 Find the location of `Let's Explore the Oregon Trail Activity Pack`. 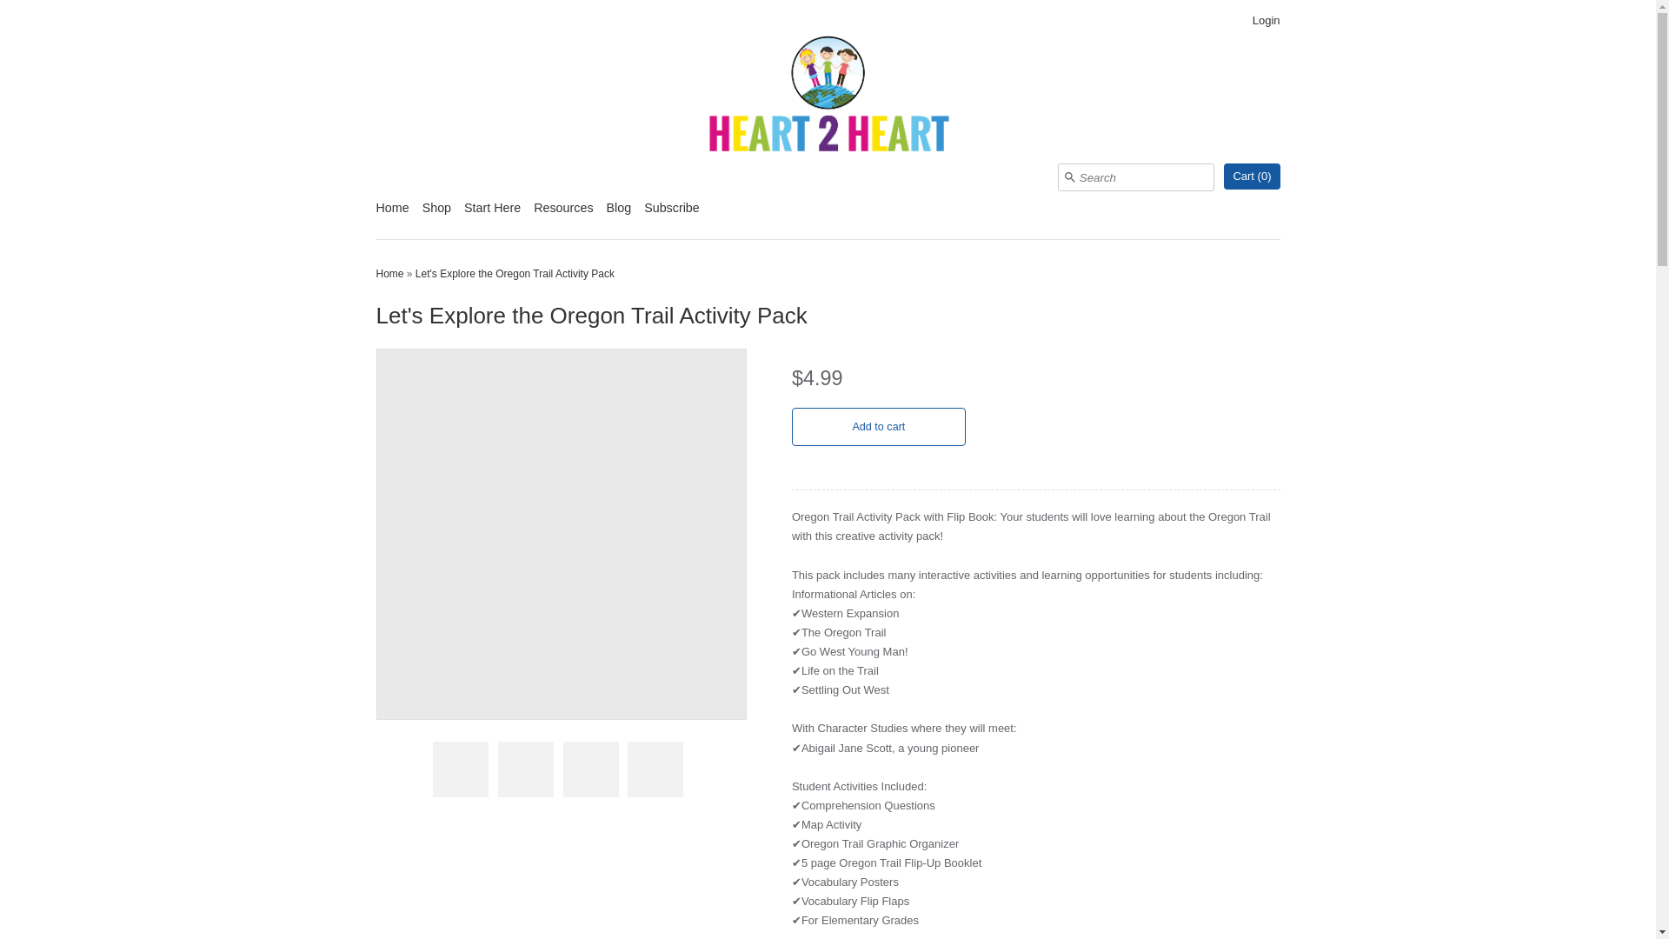

Let's Explore the Oregon Trail Activity Pack is located at coordinates (591, 769).